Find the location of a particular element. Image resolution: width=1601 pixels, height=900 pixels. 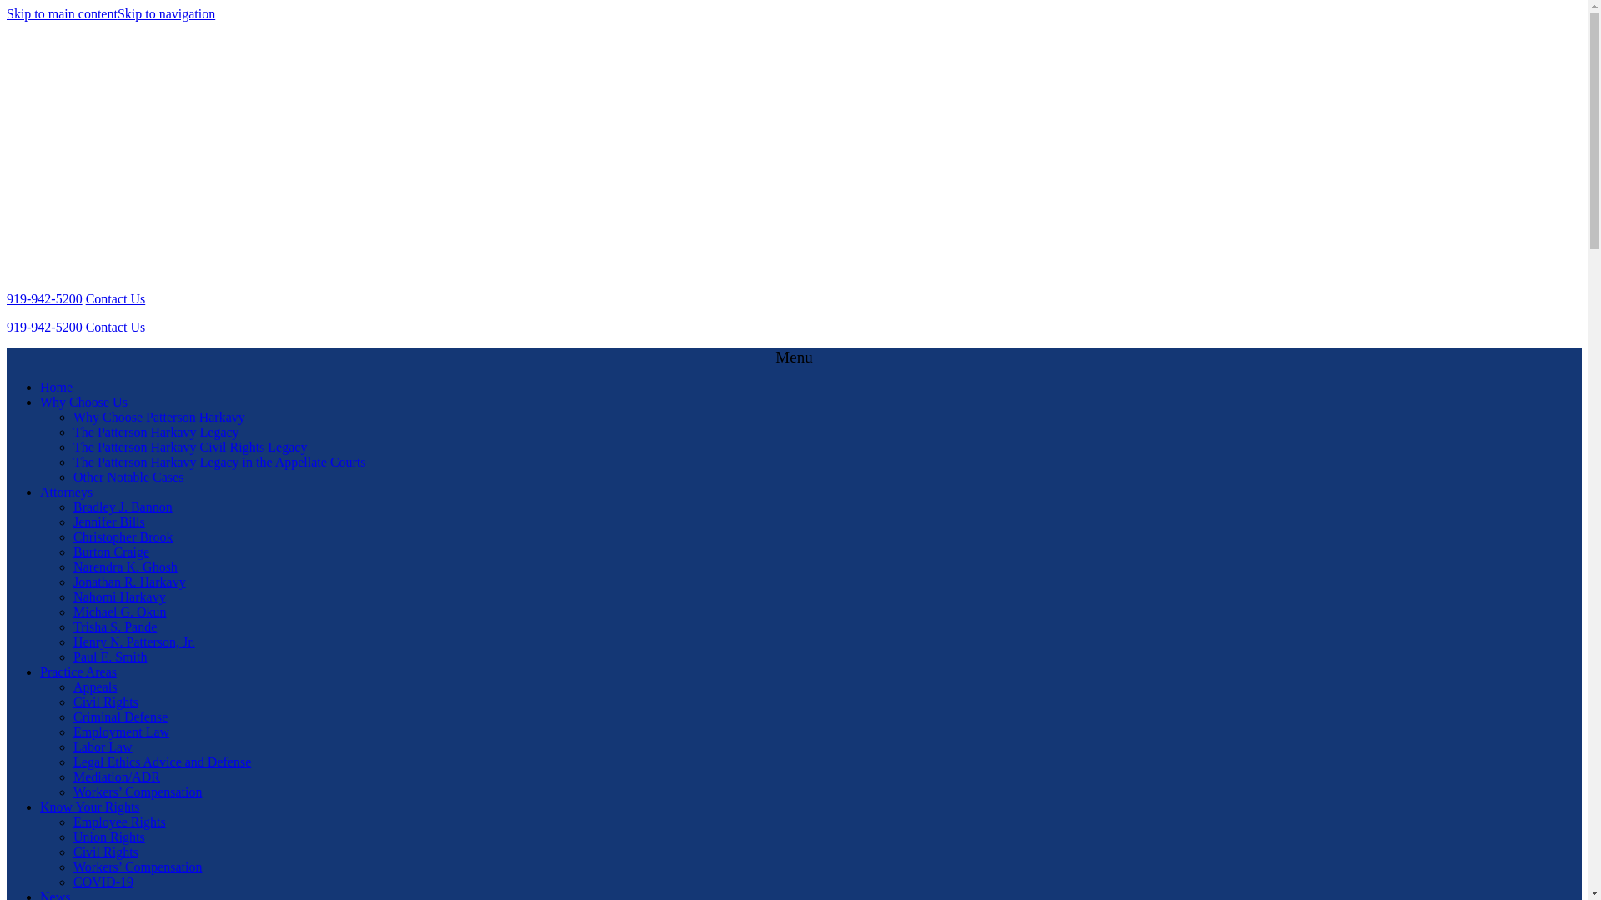

Contact Us is located at coordinates (115, 327).